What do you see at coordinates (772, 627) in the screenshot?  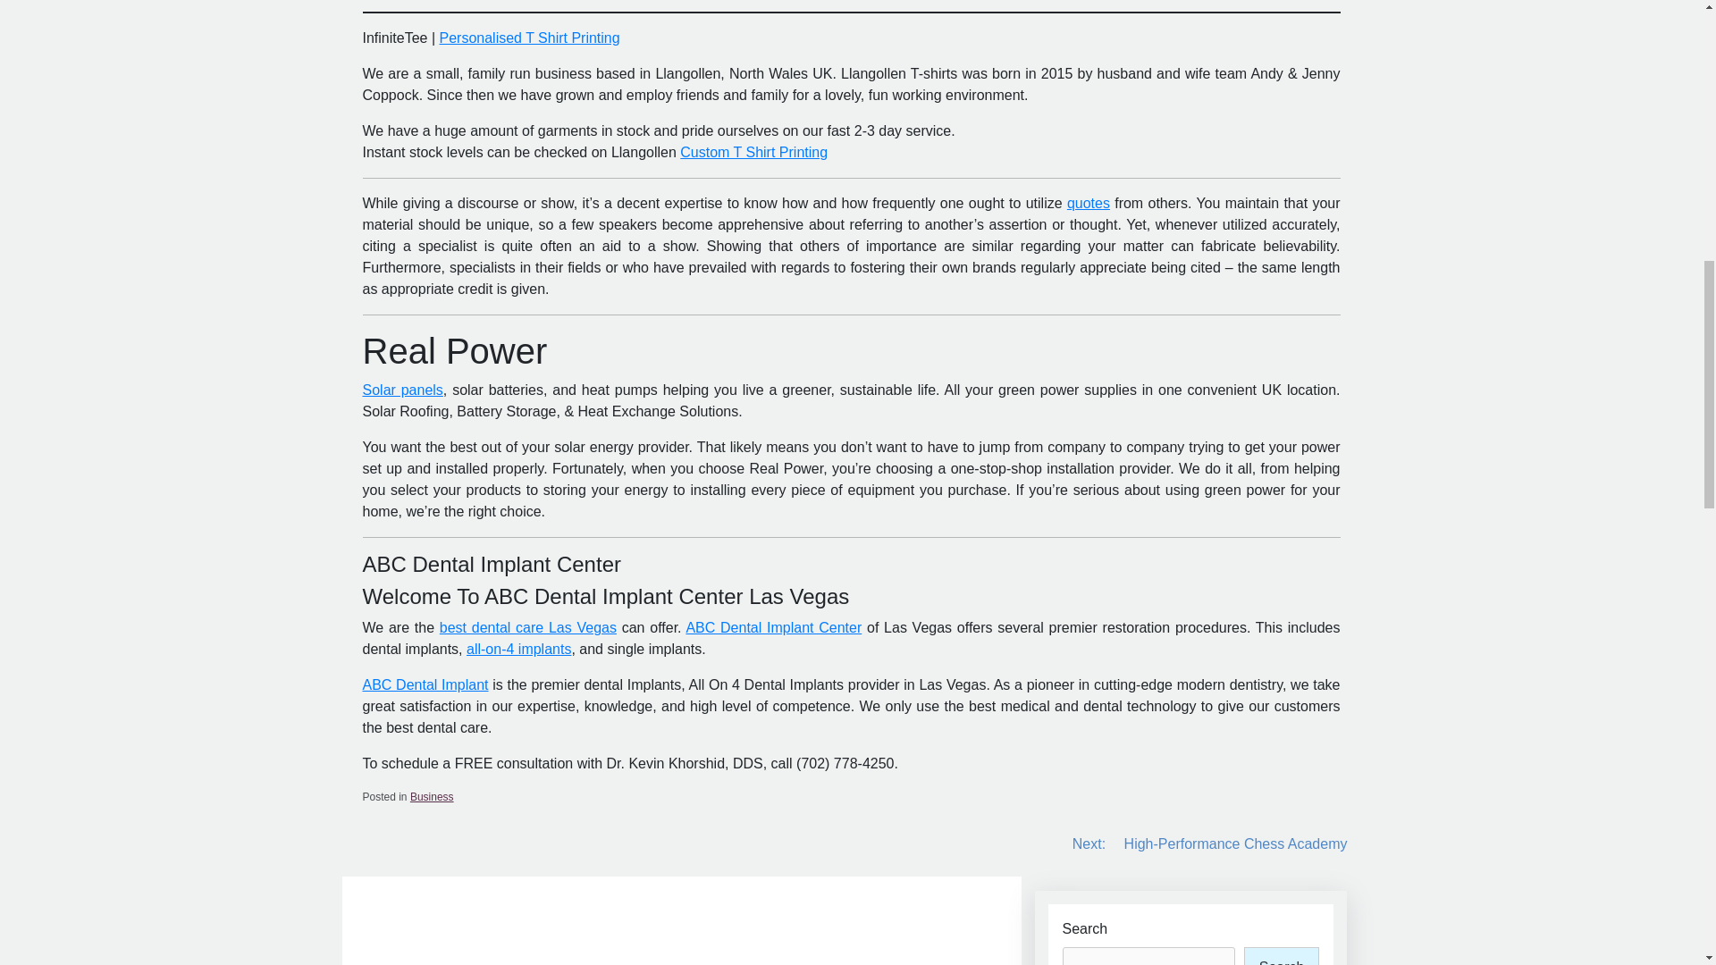 I see `ABC Dental Implant Center` at bounding box center [772, 627].